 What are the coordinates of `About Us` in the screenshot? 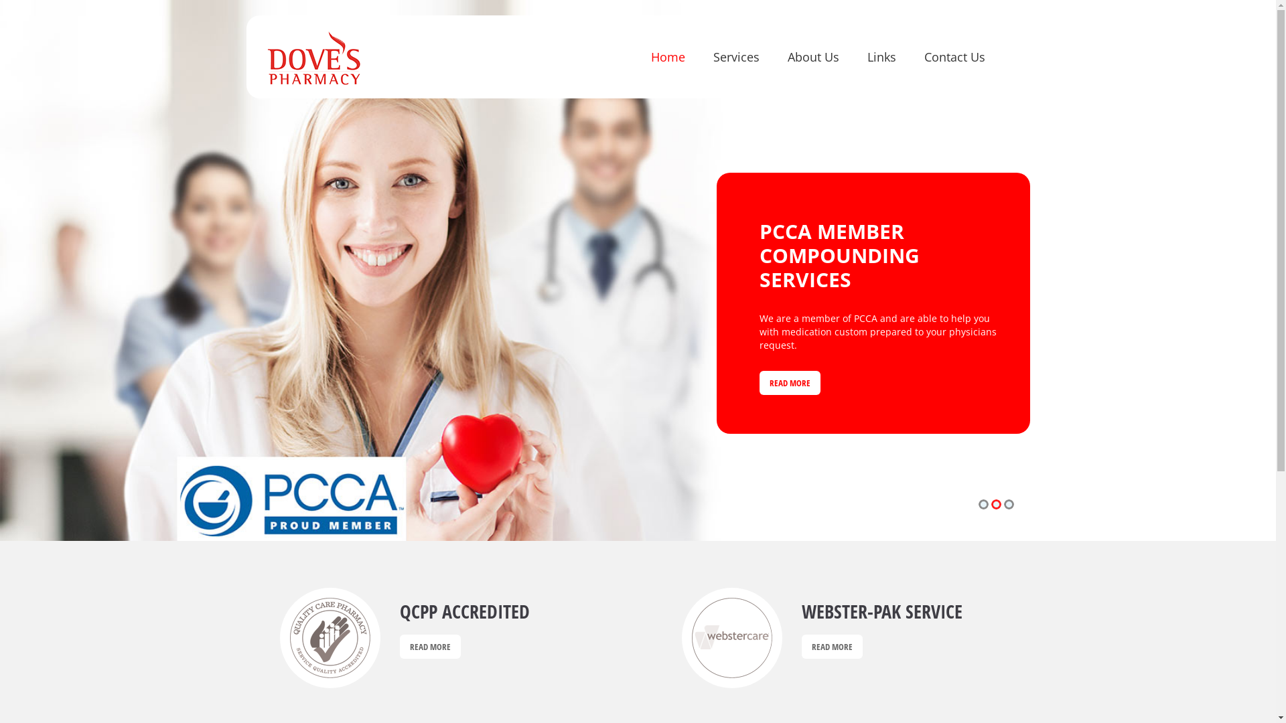 It's located at (813, 57).